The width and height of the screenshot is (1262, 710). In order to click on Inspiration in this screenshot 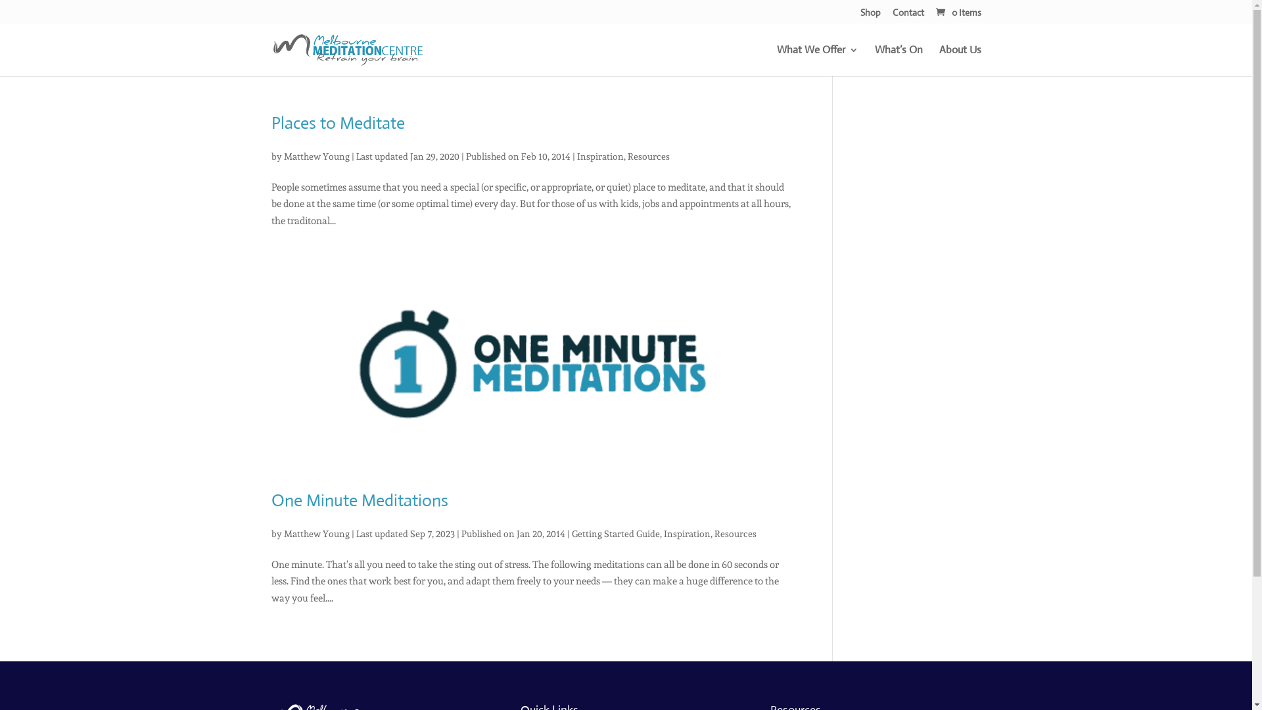, I will do `click(687, 534)`.